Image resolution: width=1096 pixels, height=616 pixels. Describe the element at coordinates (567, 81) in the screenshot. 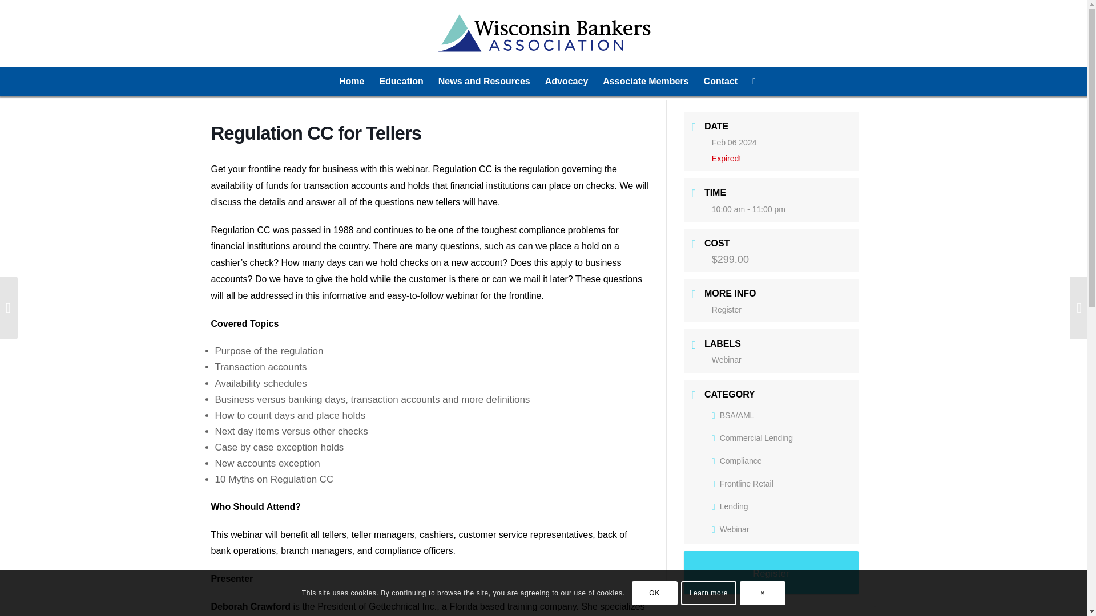

I see `Advocacy` at that location.